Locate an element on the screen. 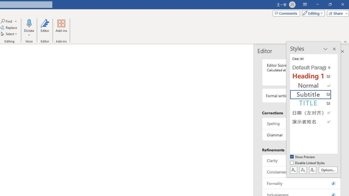 Image resolution: width=349 pixels, height=196 pixels. Class: NetUIButton is located at coordinates (312, 170).